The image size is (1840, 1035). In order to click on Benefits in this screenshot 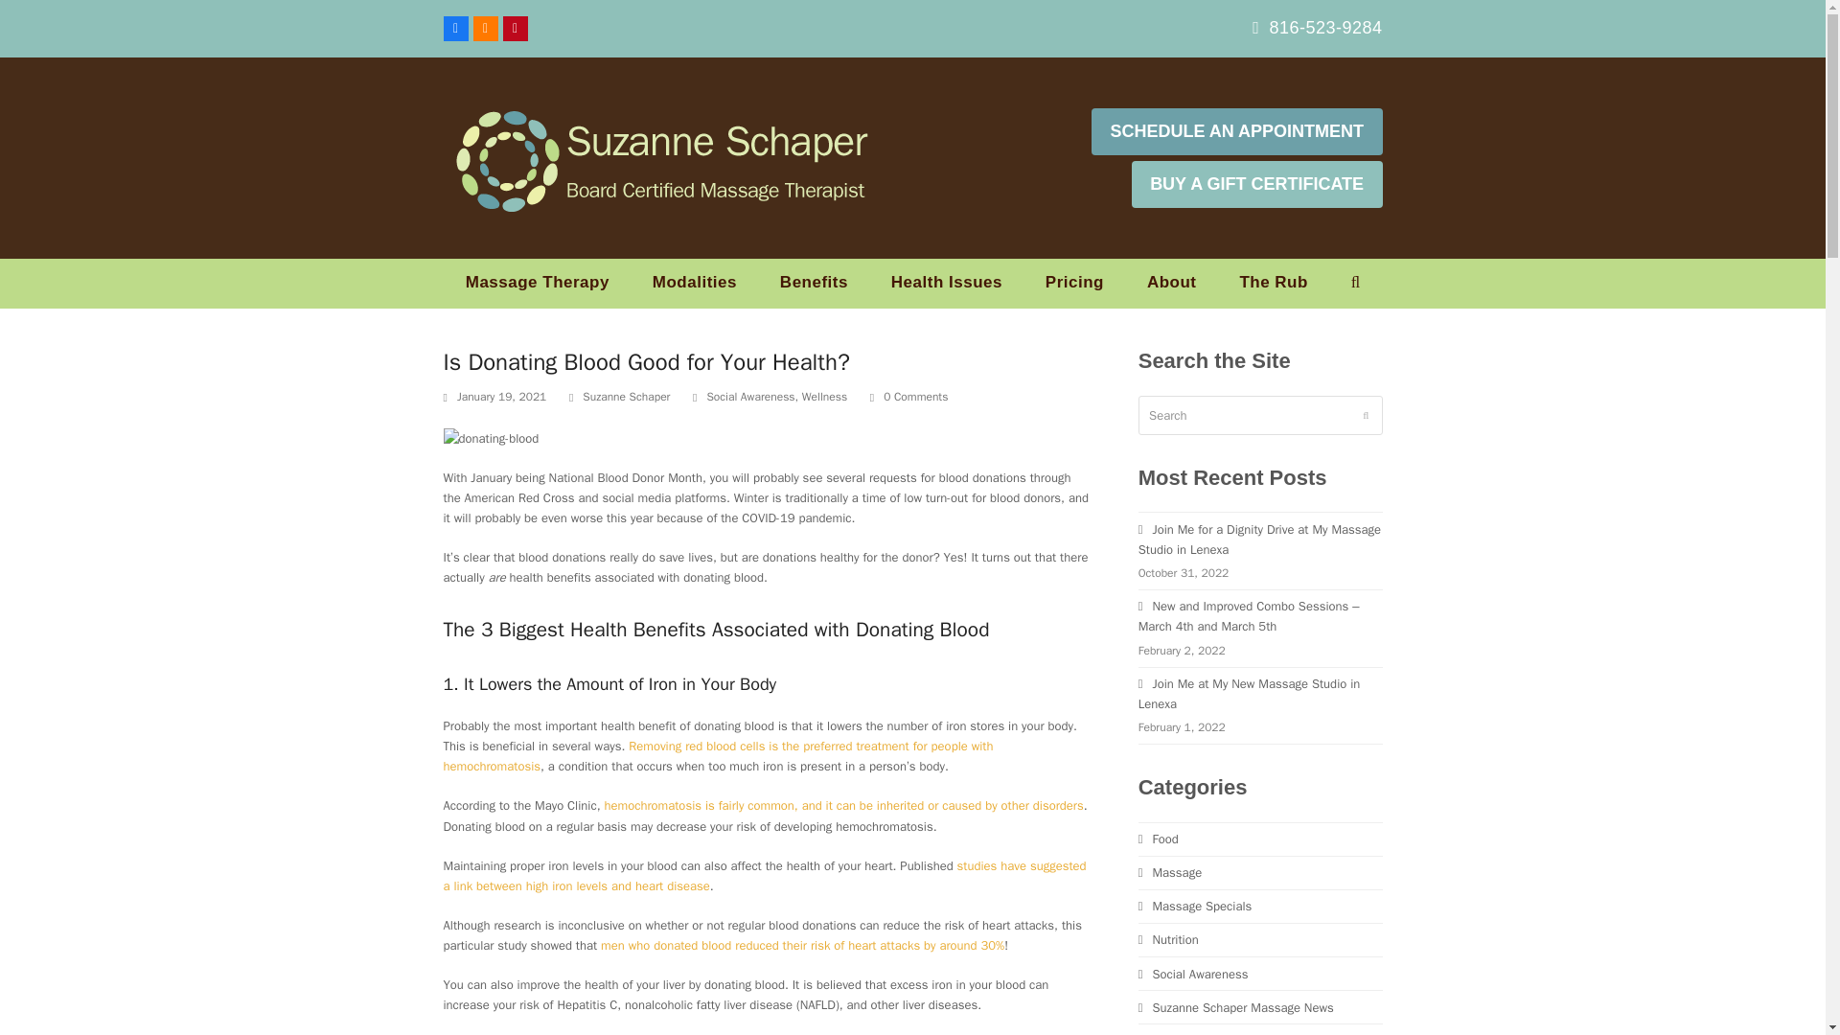, I will do `click(814, 284)`.